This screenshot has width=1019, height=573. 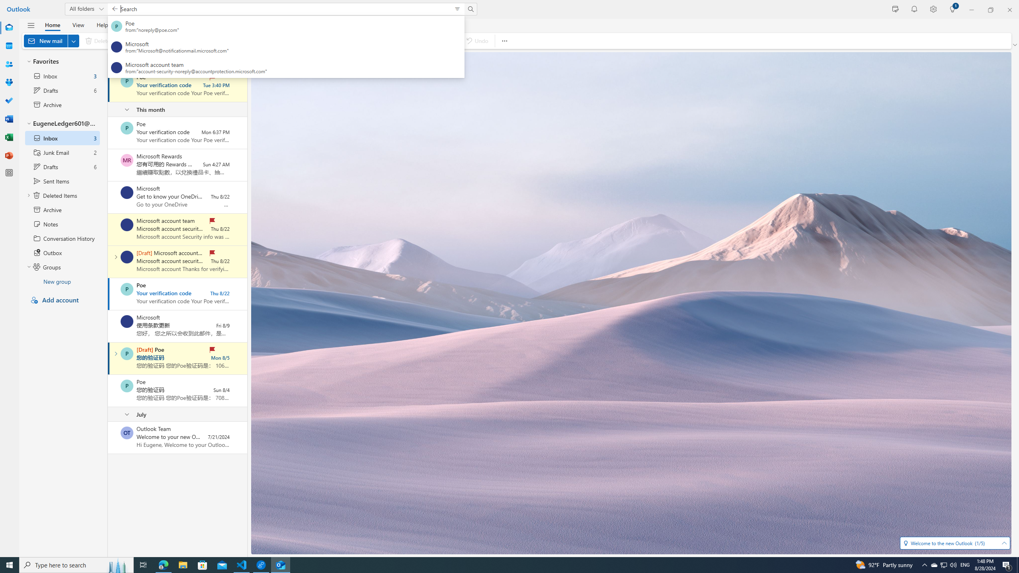 I want to click on Word, so click(x=9, y=119).